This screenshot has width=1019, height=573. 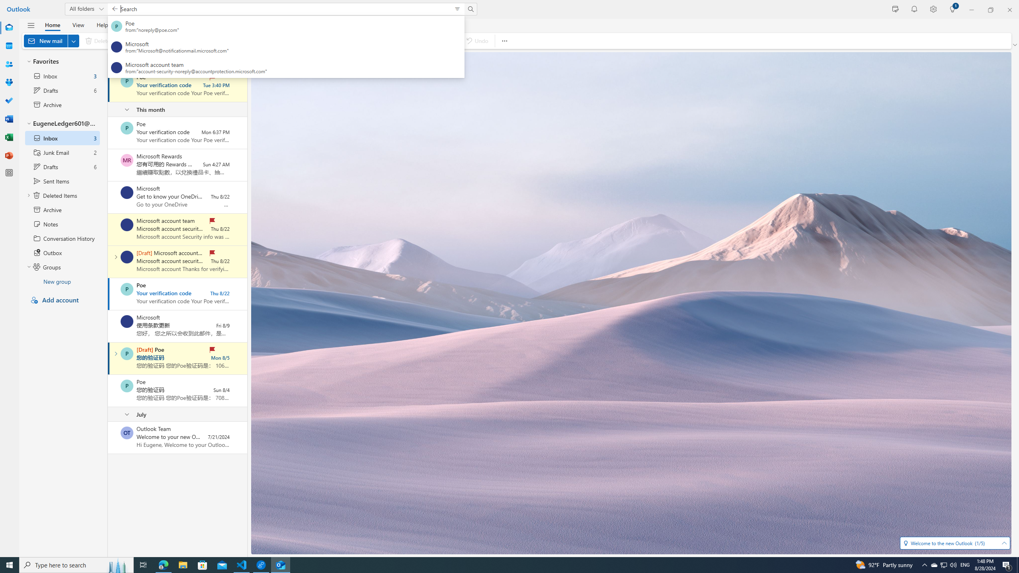 I want to click on Word, so click(x=9, y=119).